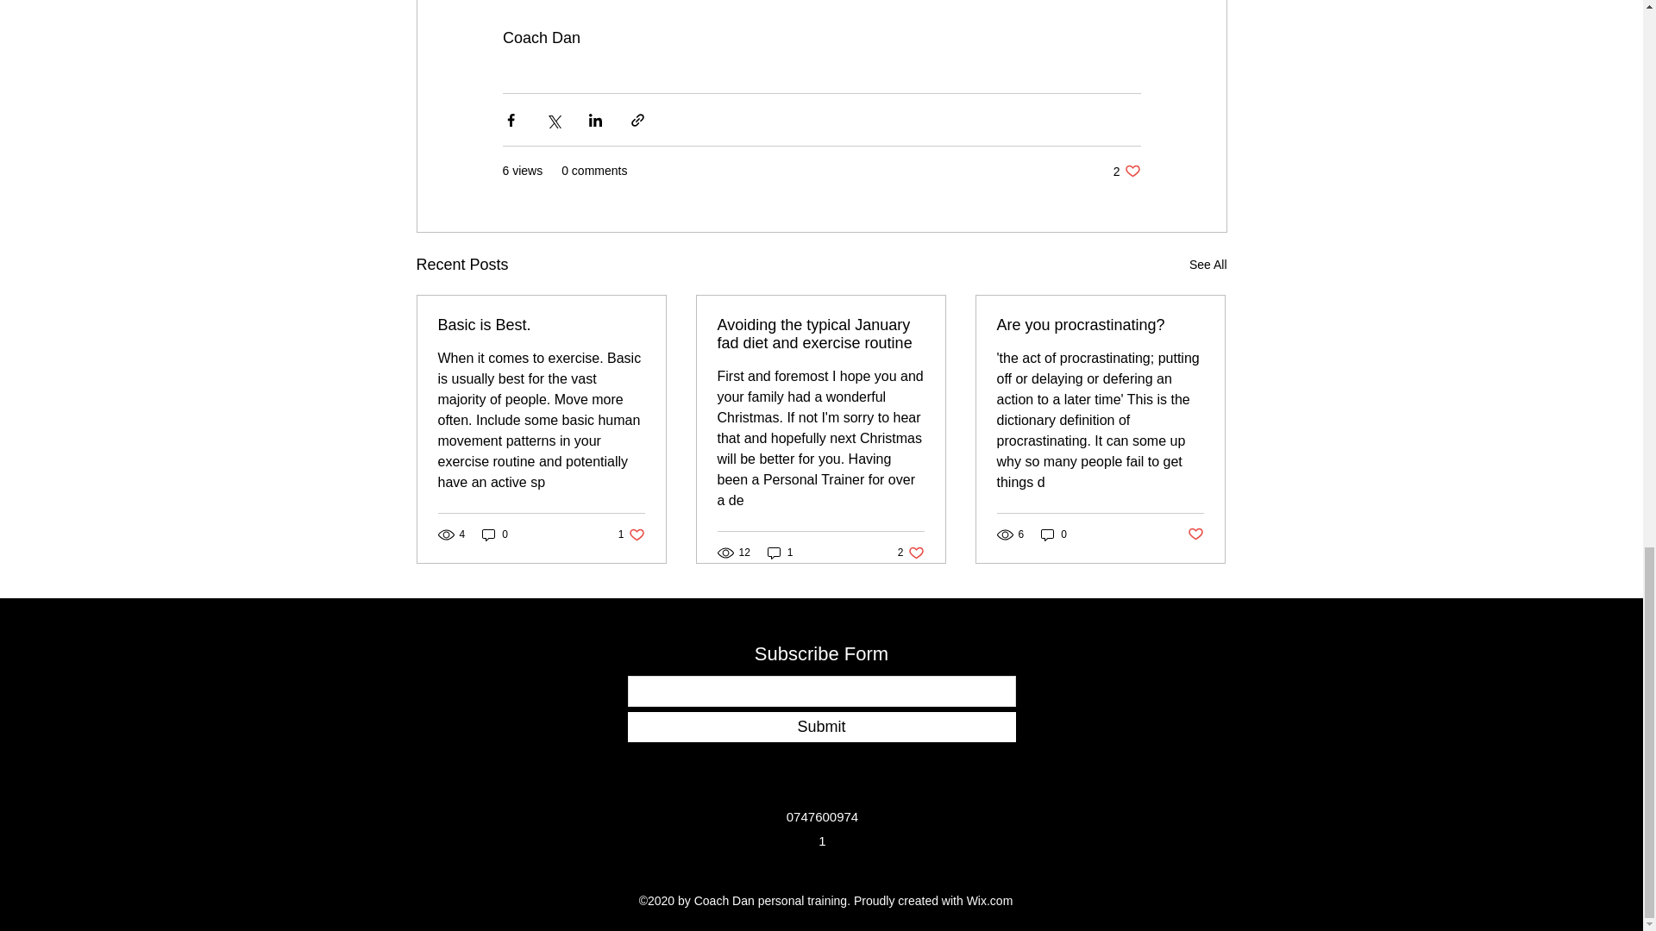  Describe the element at coordinates (911, 553) in the screenshot. I see `1` at that location.